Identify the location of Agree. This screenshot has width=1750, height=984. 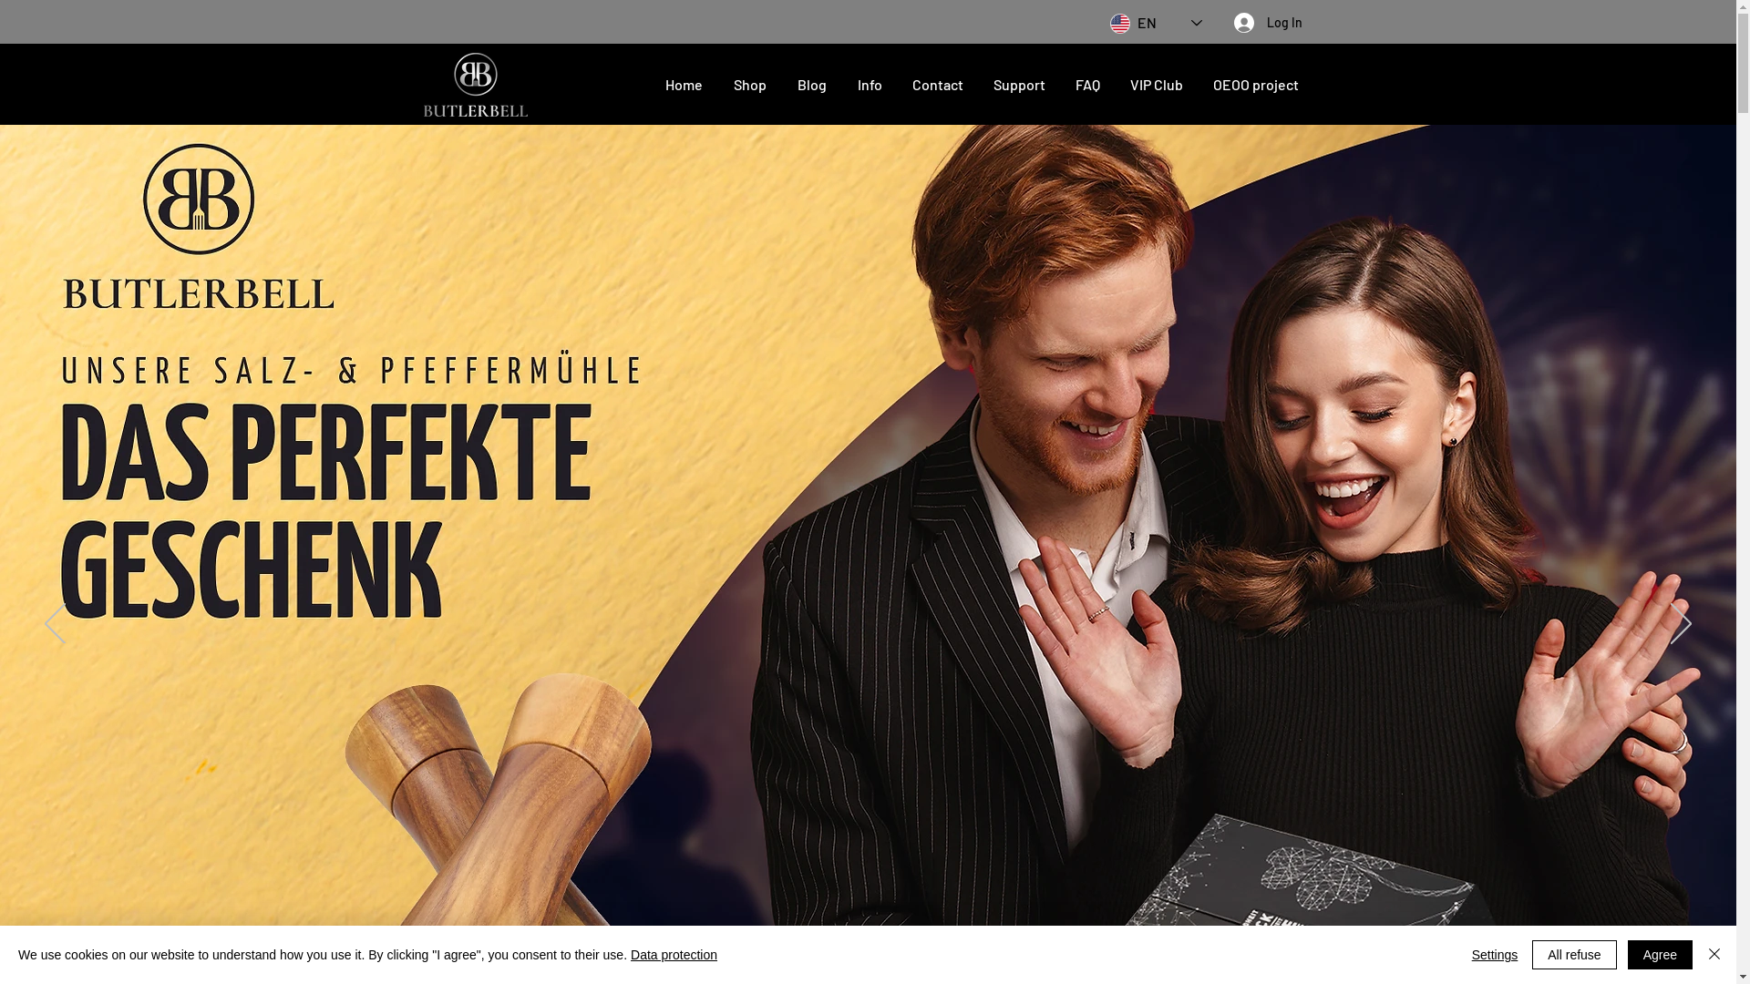
(1661, 955).